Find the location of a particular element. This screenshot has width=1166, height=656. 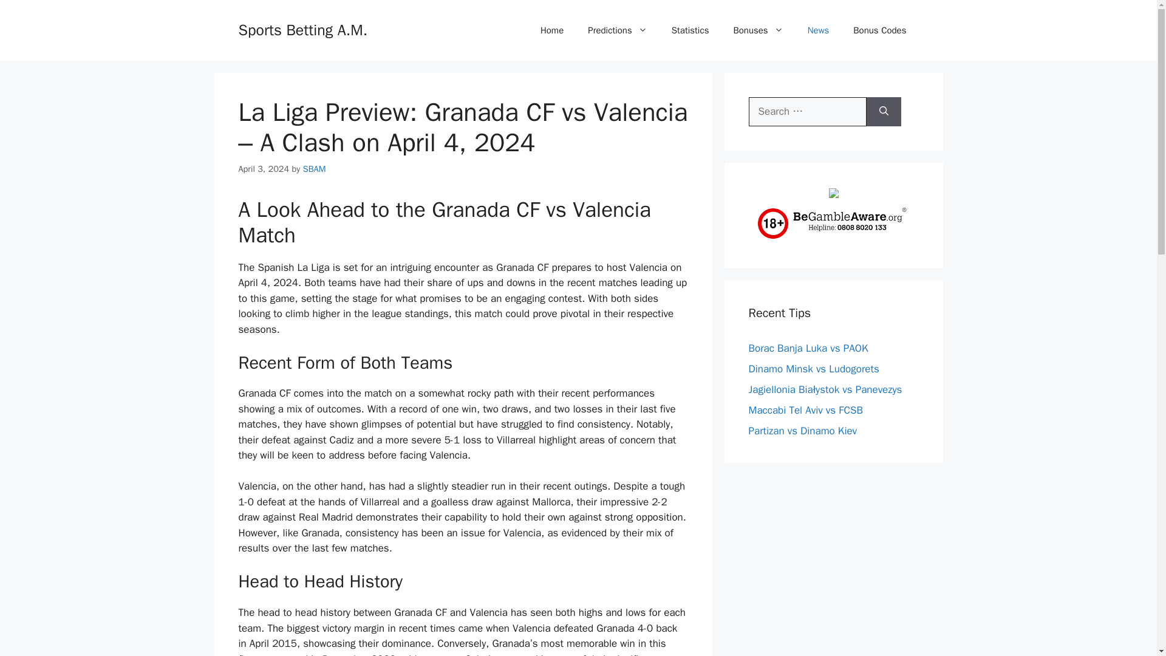

Bonus Codes is located at coordinates (879, 30).